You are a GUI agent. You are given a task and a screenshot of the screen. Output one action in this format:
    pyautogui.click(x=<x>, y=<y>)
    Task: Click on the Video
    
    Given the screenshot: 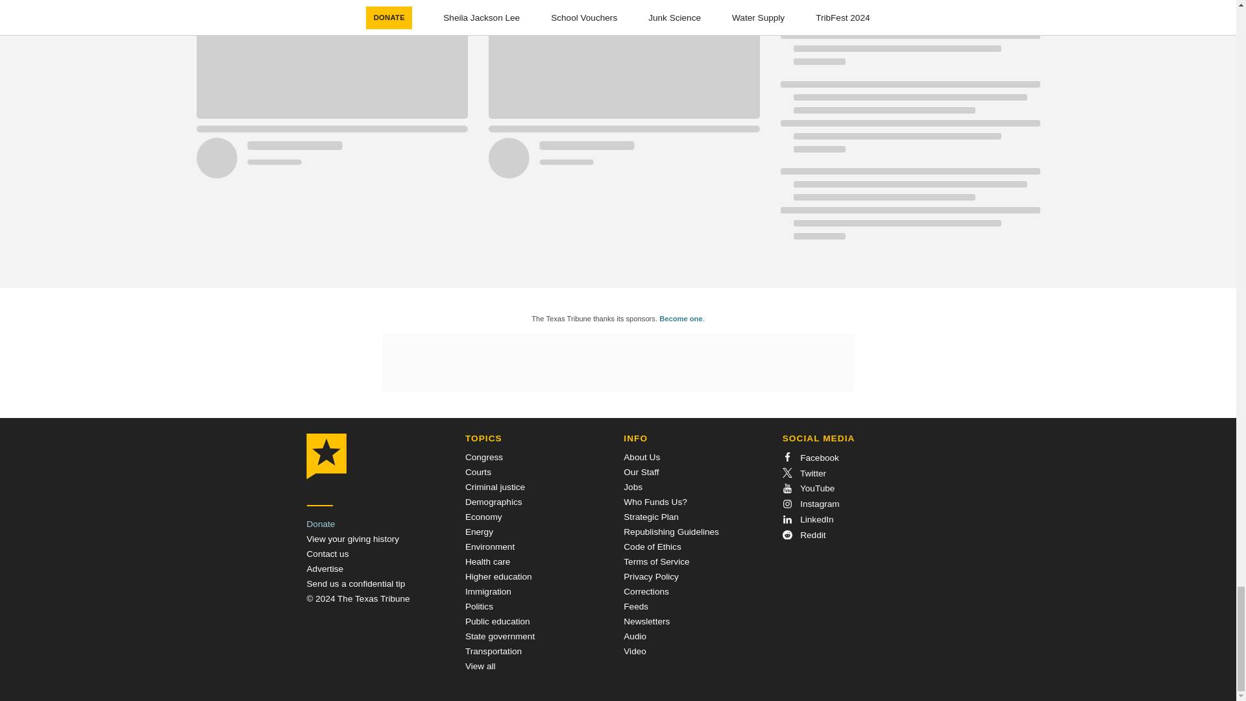 What is the action you would take?
    pyautogui.click(x=635, y=650)
    